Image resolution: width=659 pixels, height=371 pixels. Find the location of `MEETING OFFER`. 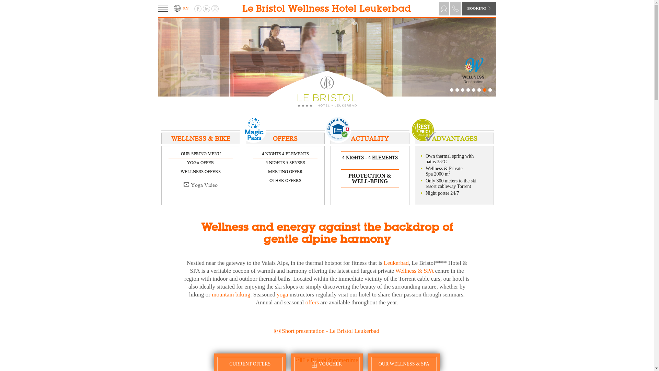

MEETING OFFER is located at coordinates (285, 171).